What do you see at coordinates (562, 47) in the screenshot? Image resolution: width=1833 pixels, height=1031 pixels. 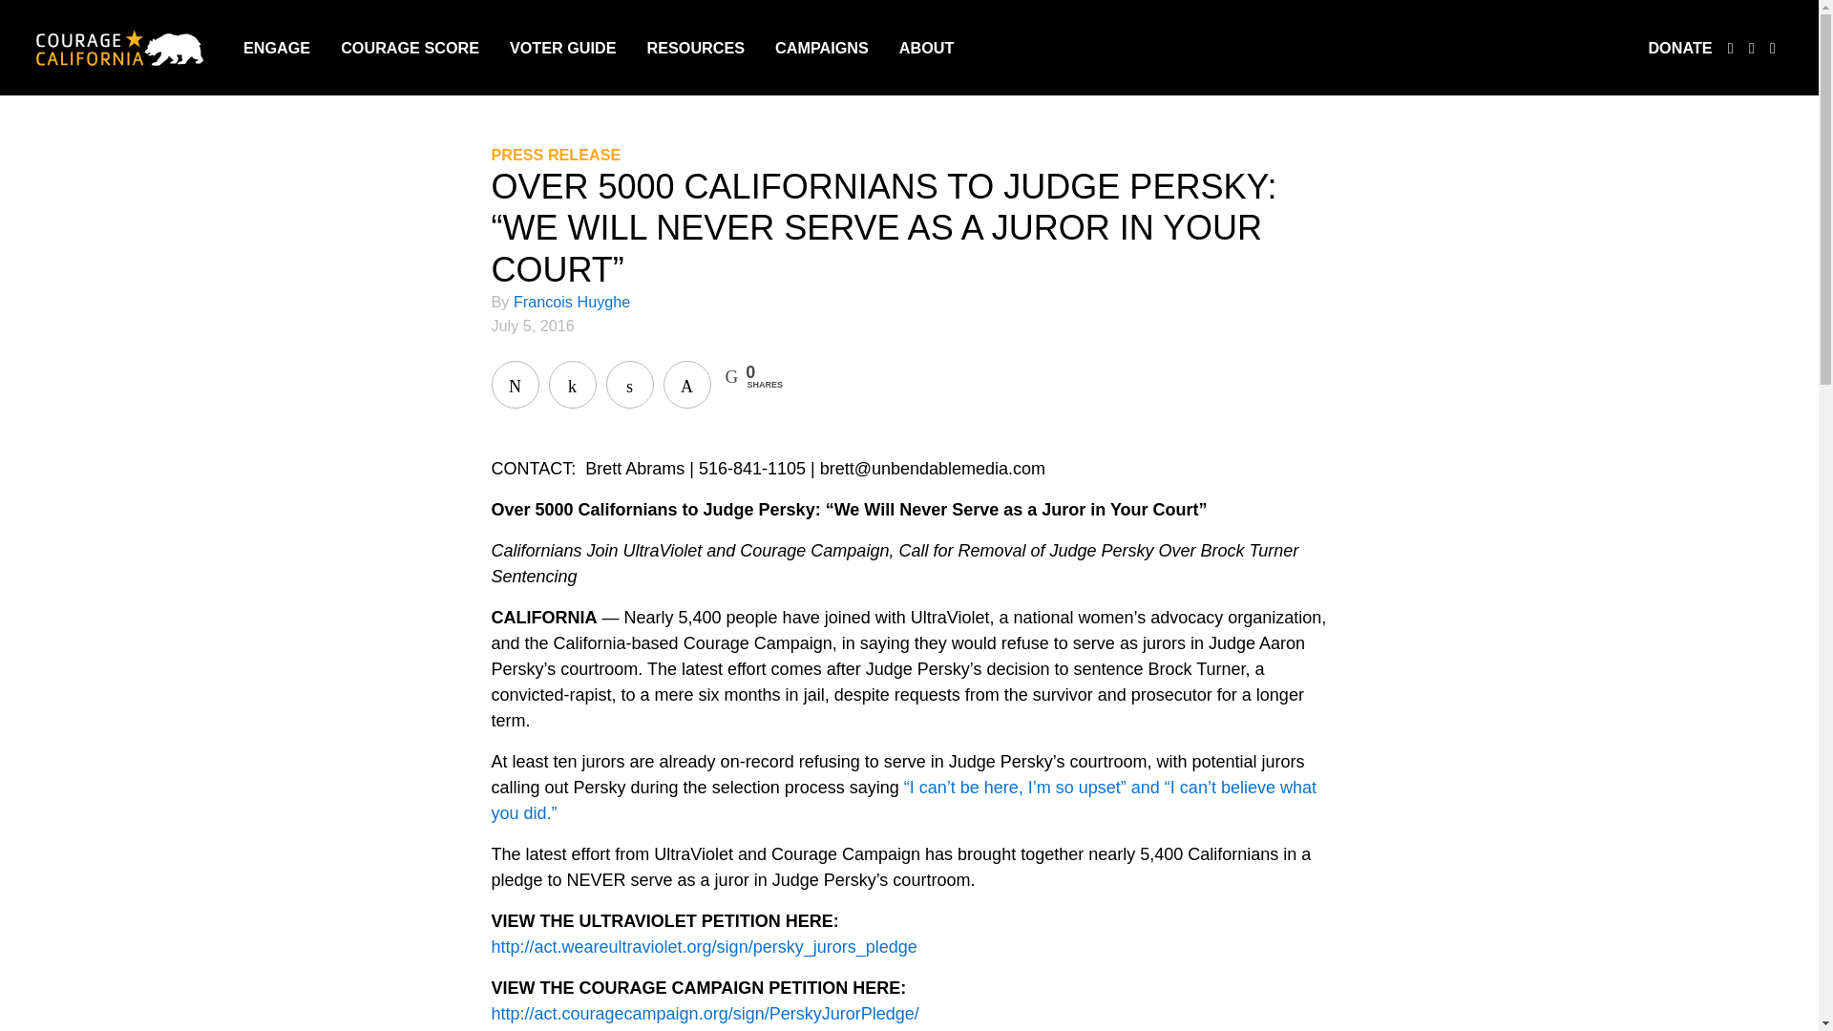 I see `VOTER GUIDE` at bounding box center [562, 47].